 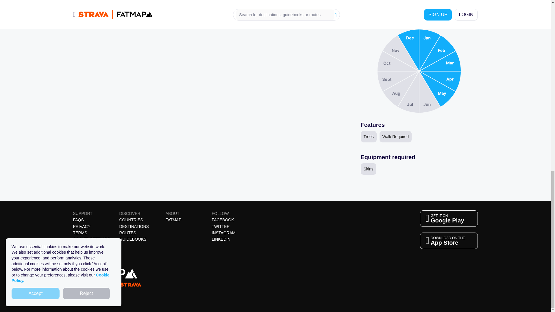 What do you see at coordinates (220, 226) in the screenshot?
I see `TWITTER` at bounding box center [220, 226].